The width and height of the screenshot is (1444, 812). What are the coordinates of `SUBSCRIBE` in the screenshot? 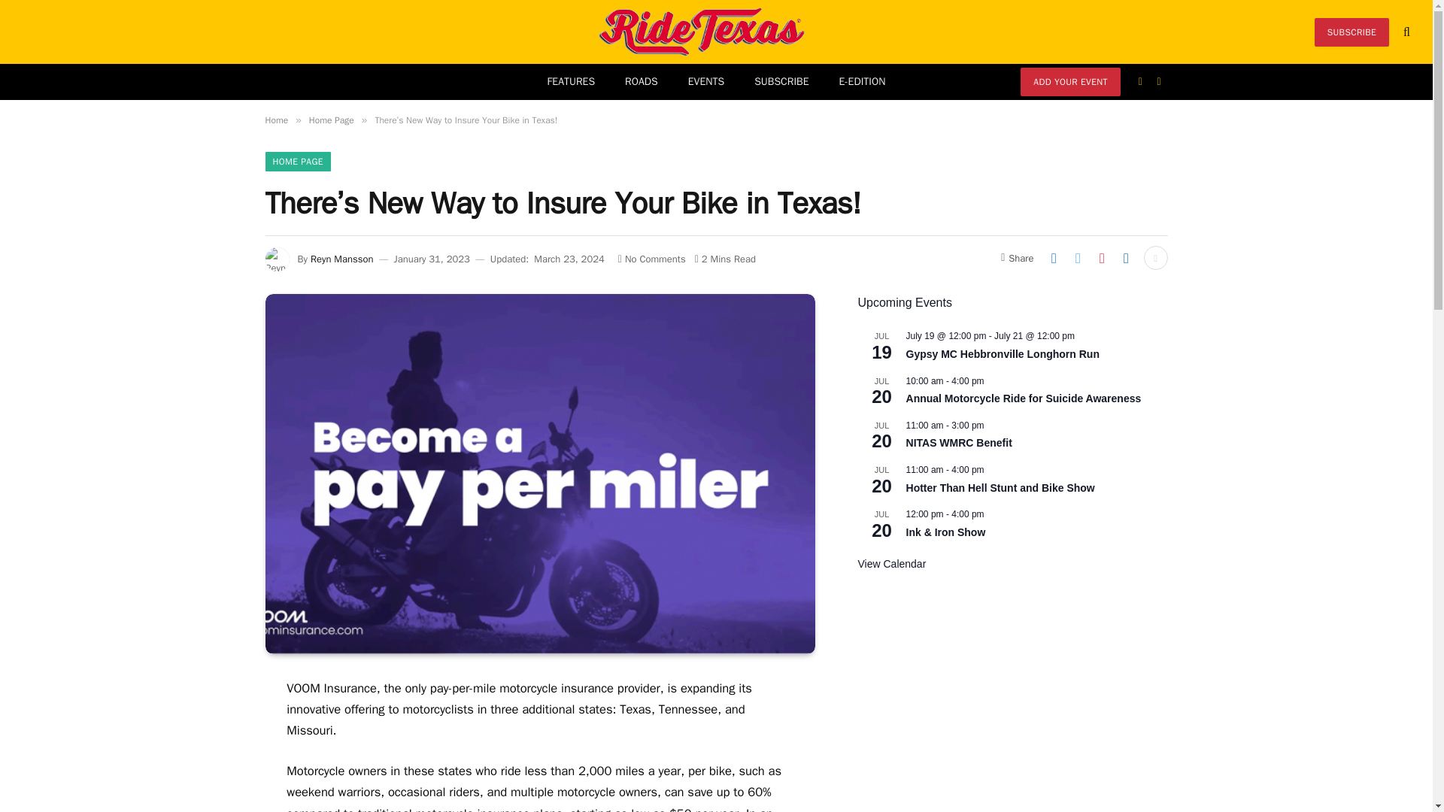 It's located at (781, 81).